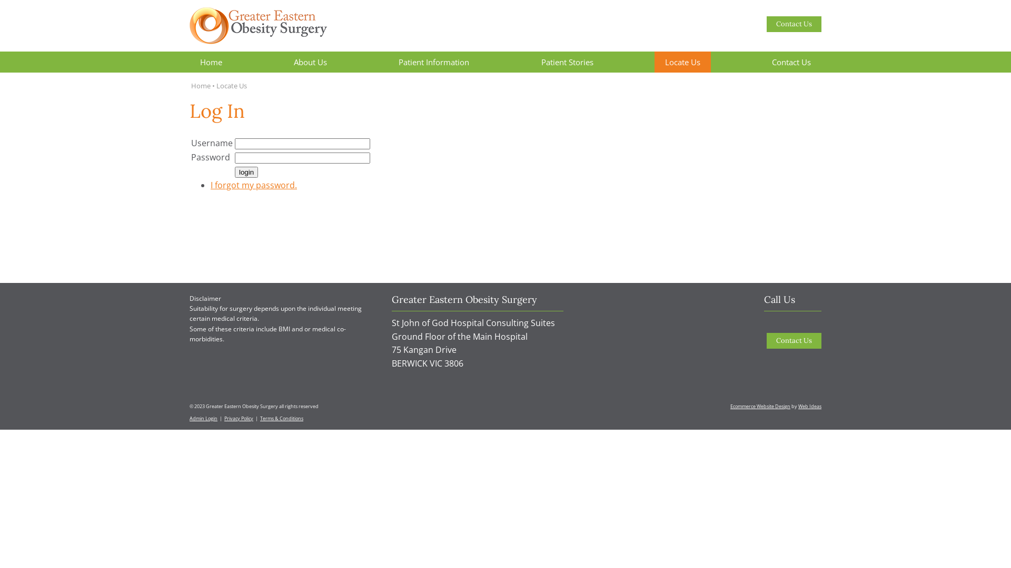  I want to click on About Us, so click(311, 62).